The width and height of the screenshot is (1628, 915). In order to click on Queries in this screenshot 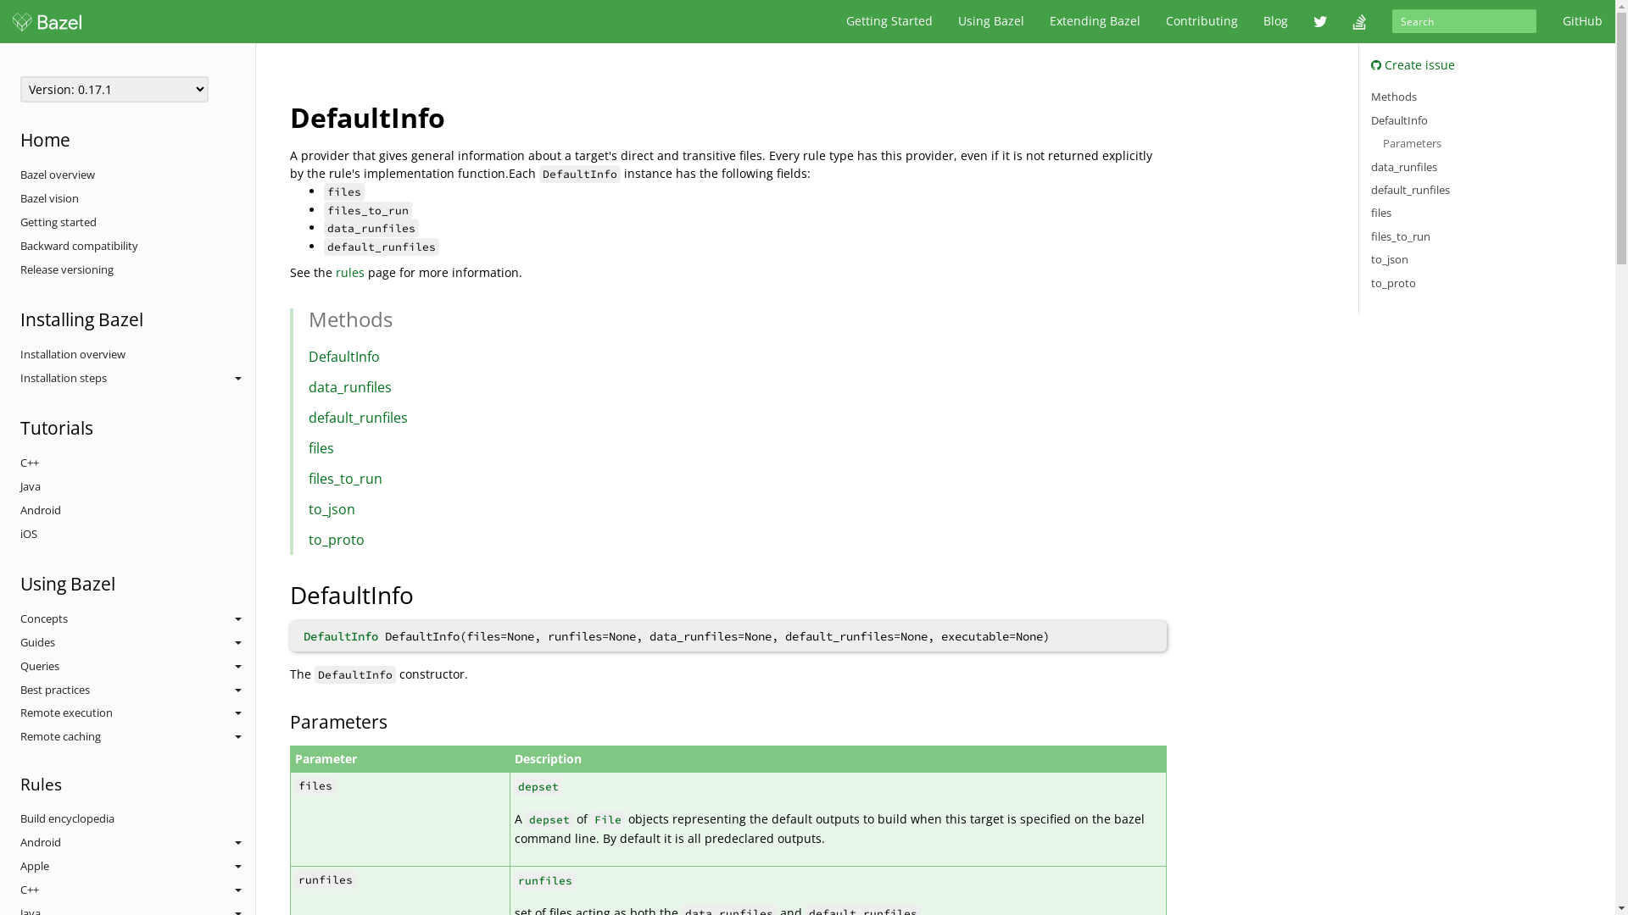, I will do `click(137, 667)`.